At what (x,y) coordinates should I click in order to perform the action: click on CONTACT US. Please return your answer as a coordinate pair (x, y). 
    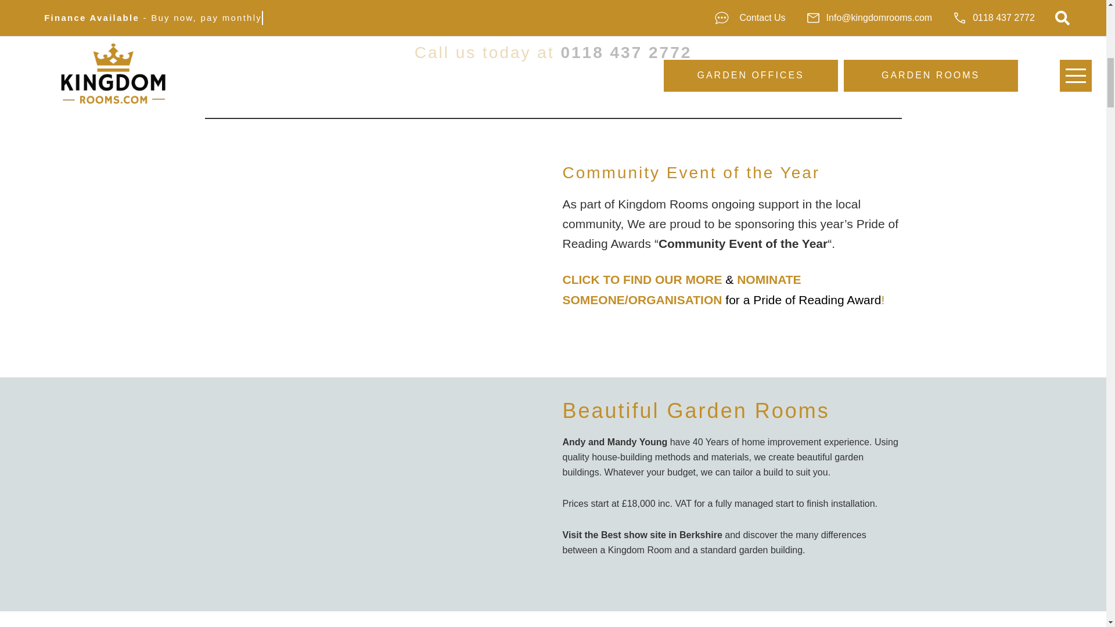
    Looking at the image, I should click on (553, 13).